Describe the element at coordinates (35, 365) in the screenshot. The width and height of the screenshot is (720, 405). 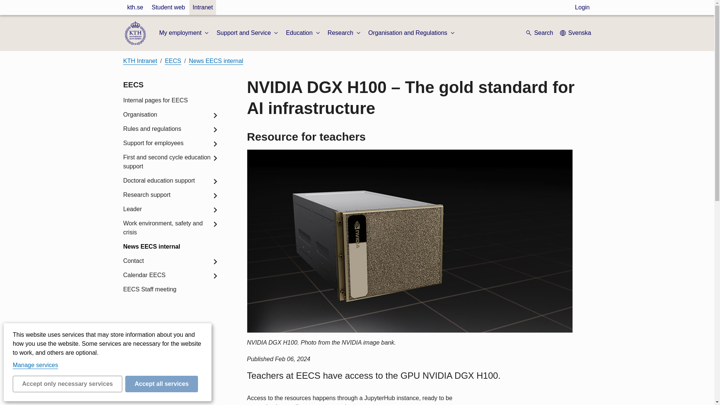
I see `Manage services` at that location.